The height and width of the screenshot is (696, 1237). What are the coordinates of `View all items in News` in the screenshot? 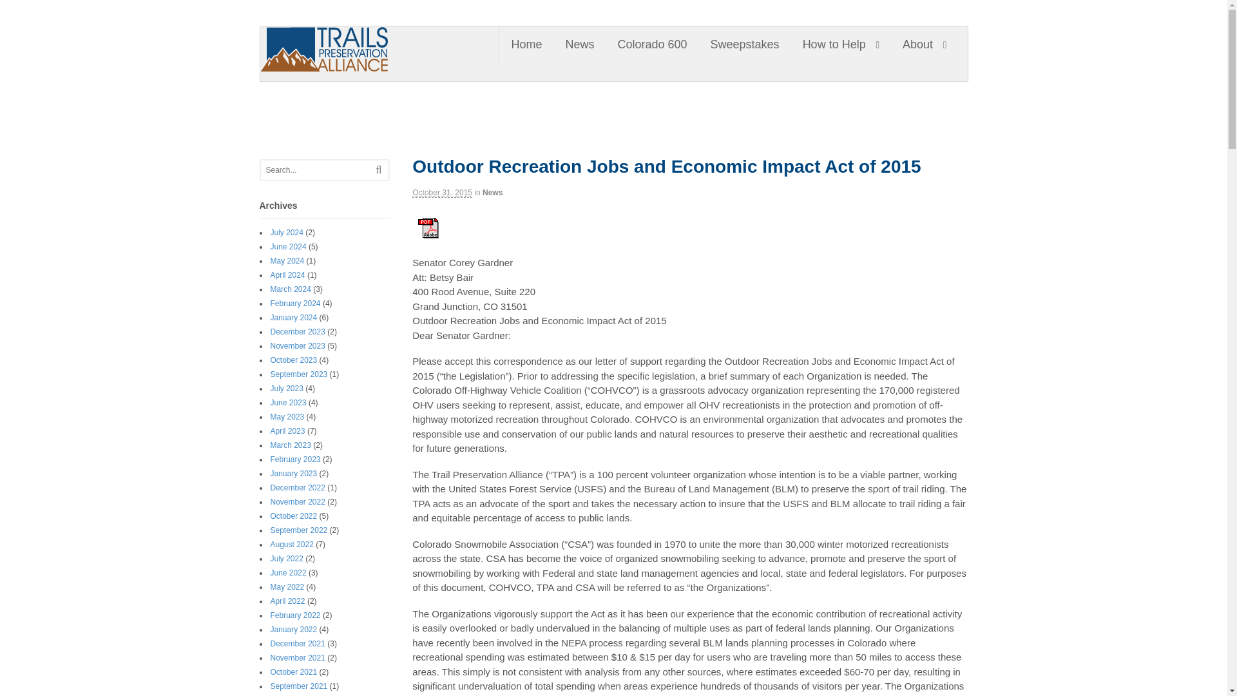 It's located at (492, 192).